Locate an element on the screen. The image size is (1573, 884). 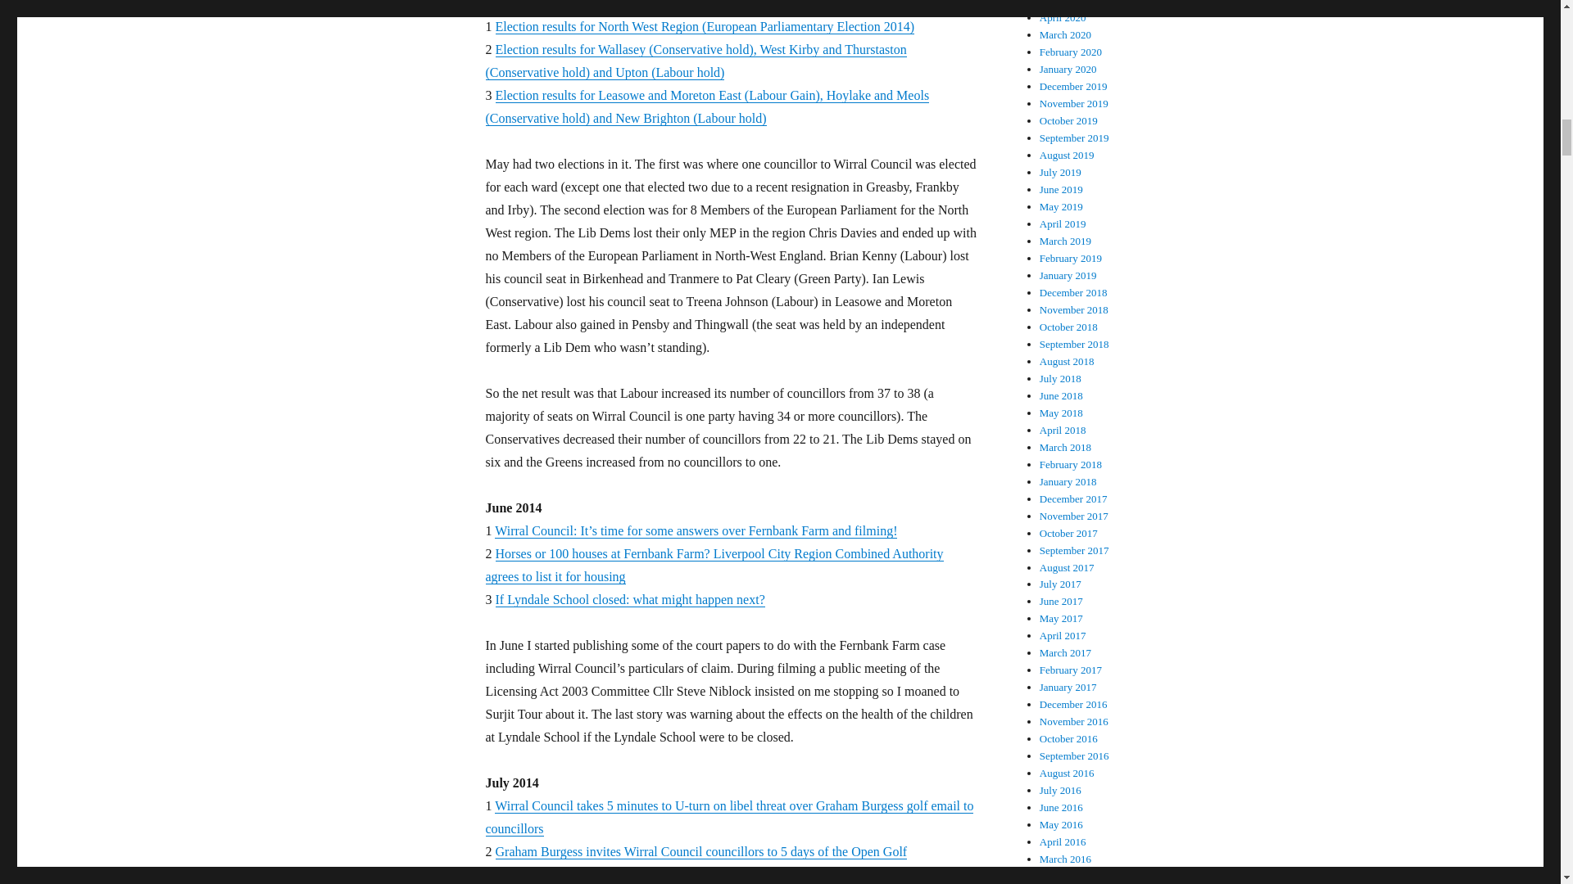
If Lyndale School closed: what might happen next? is located at coordinates (629, 599).